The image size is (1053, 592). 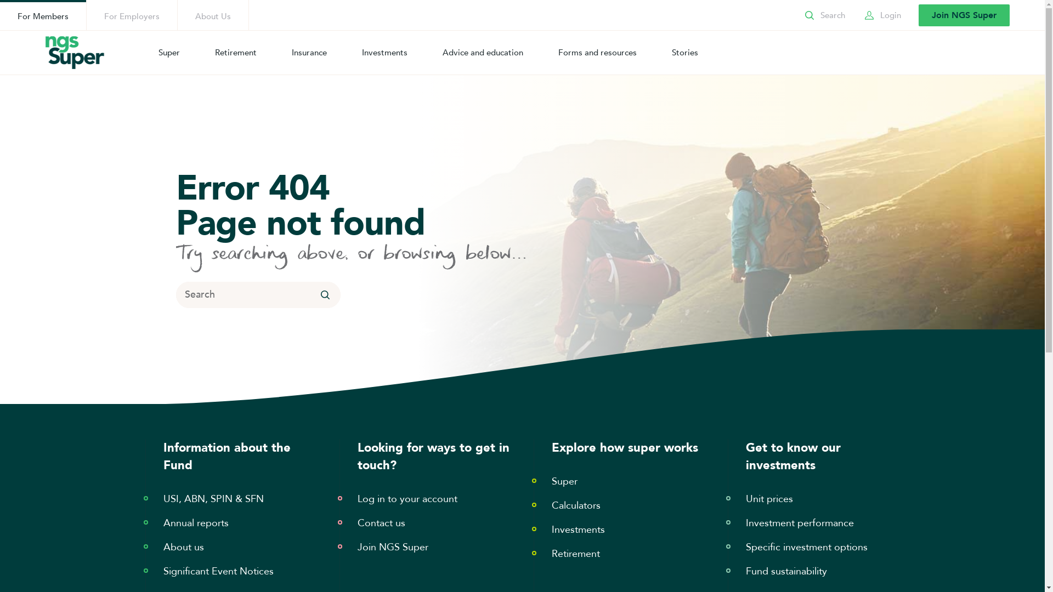 What do you see at coordinates (236, 53) in the screenshot?
I see `Retirement` at bounding box center [236, 53].